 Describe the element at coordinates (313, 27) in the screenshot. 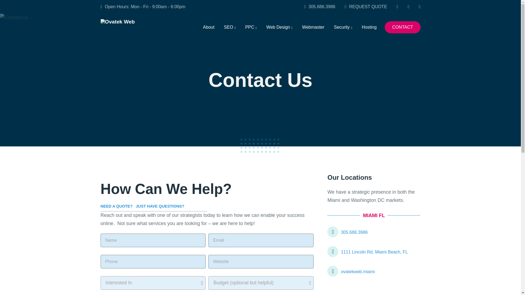

I see `Webmaster` at that location.